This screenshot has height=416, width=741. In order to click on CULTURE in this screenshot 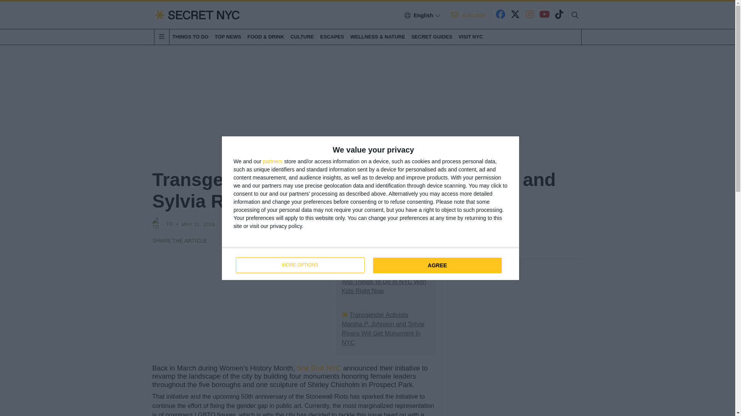, I will do `click(272, 161)`.